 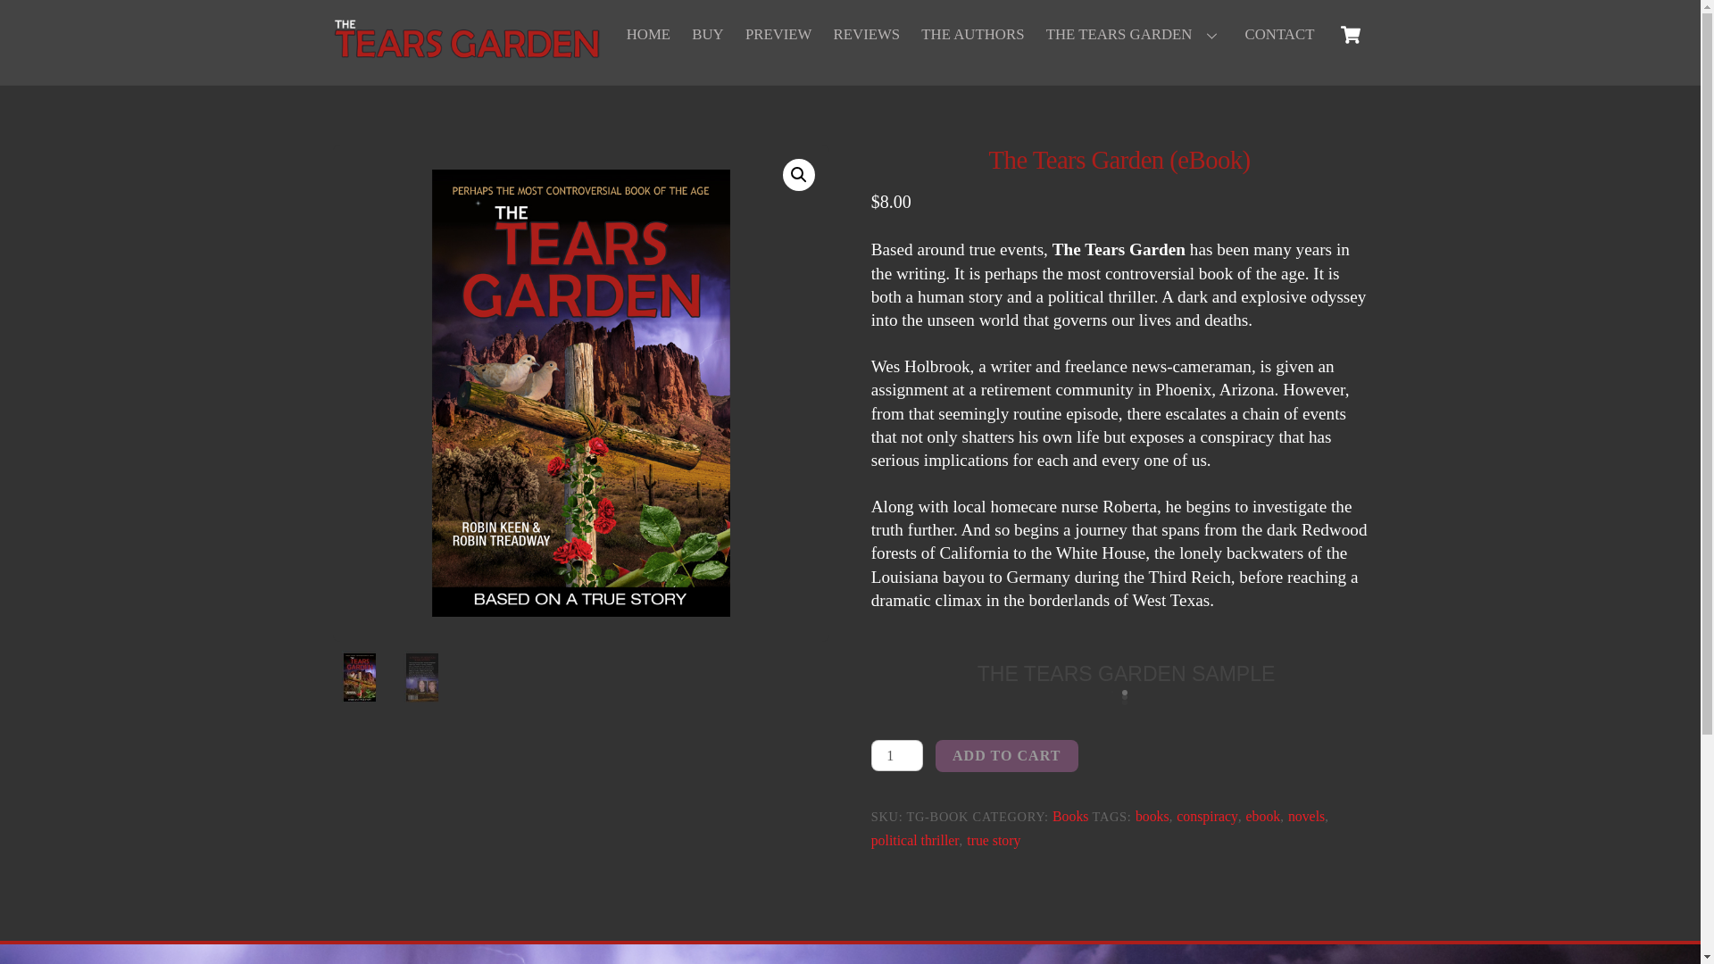 What do you see at coordinates (1350, 35) in the screenshot?
I see `Cart` at bounding box center [1350, 35].